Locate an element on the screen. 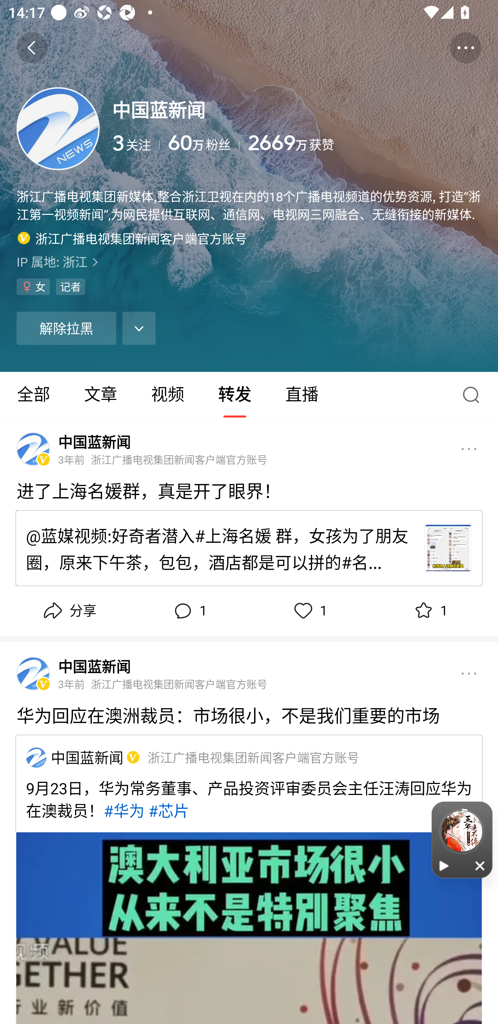 This screenshot has width=498, height=1024. 更多 is located at coordinates (469, 674).